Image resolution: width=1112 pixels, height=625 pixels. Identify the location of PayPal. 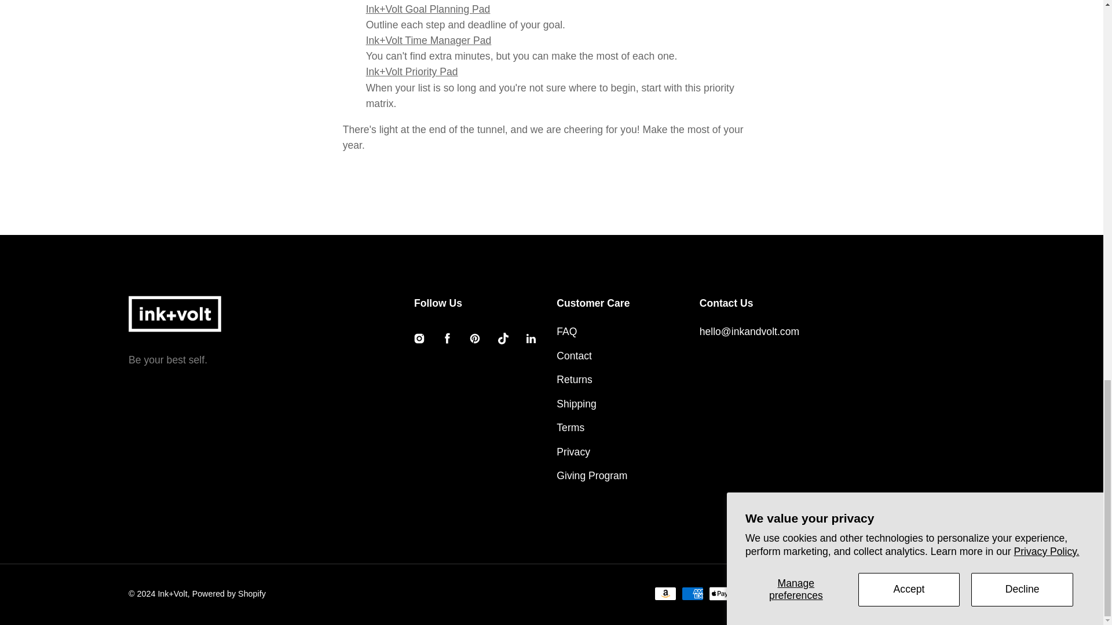
(883, 594).